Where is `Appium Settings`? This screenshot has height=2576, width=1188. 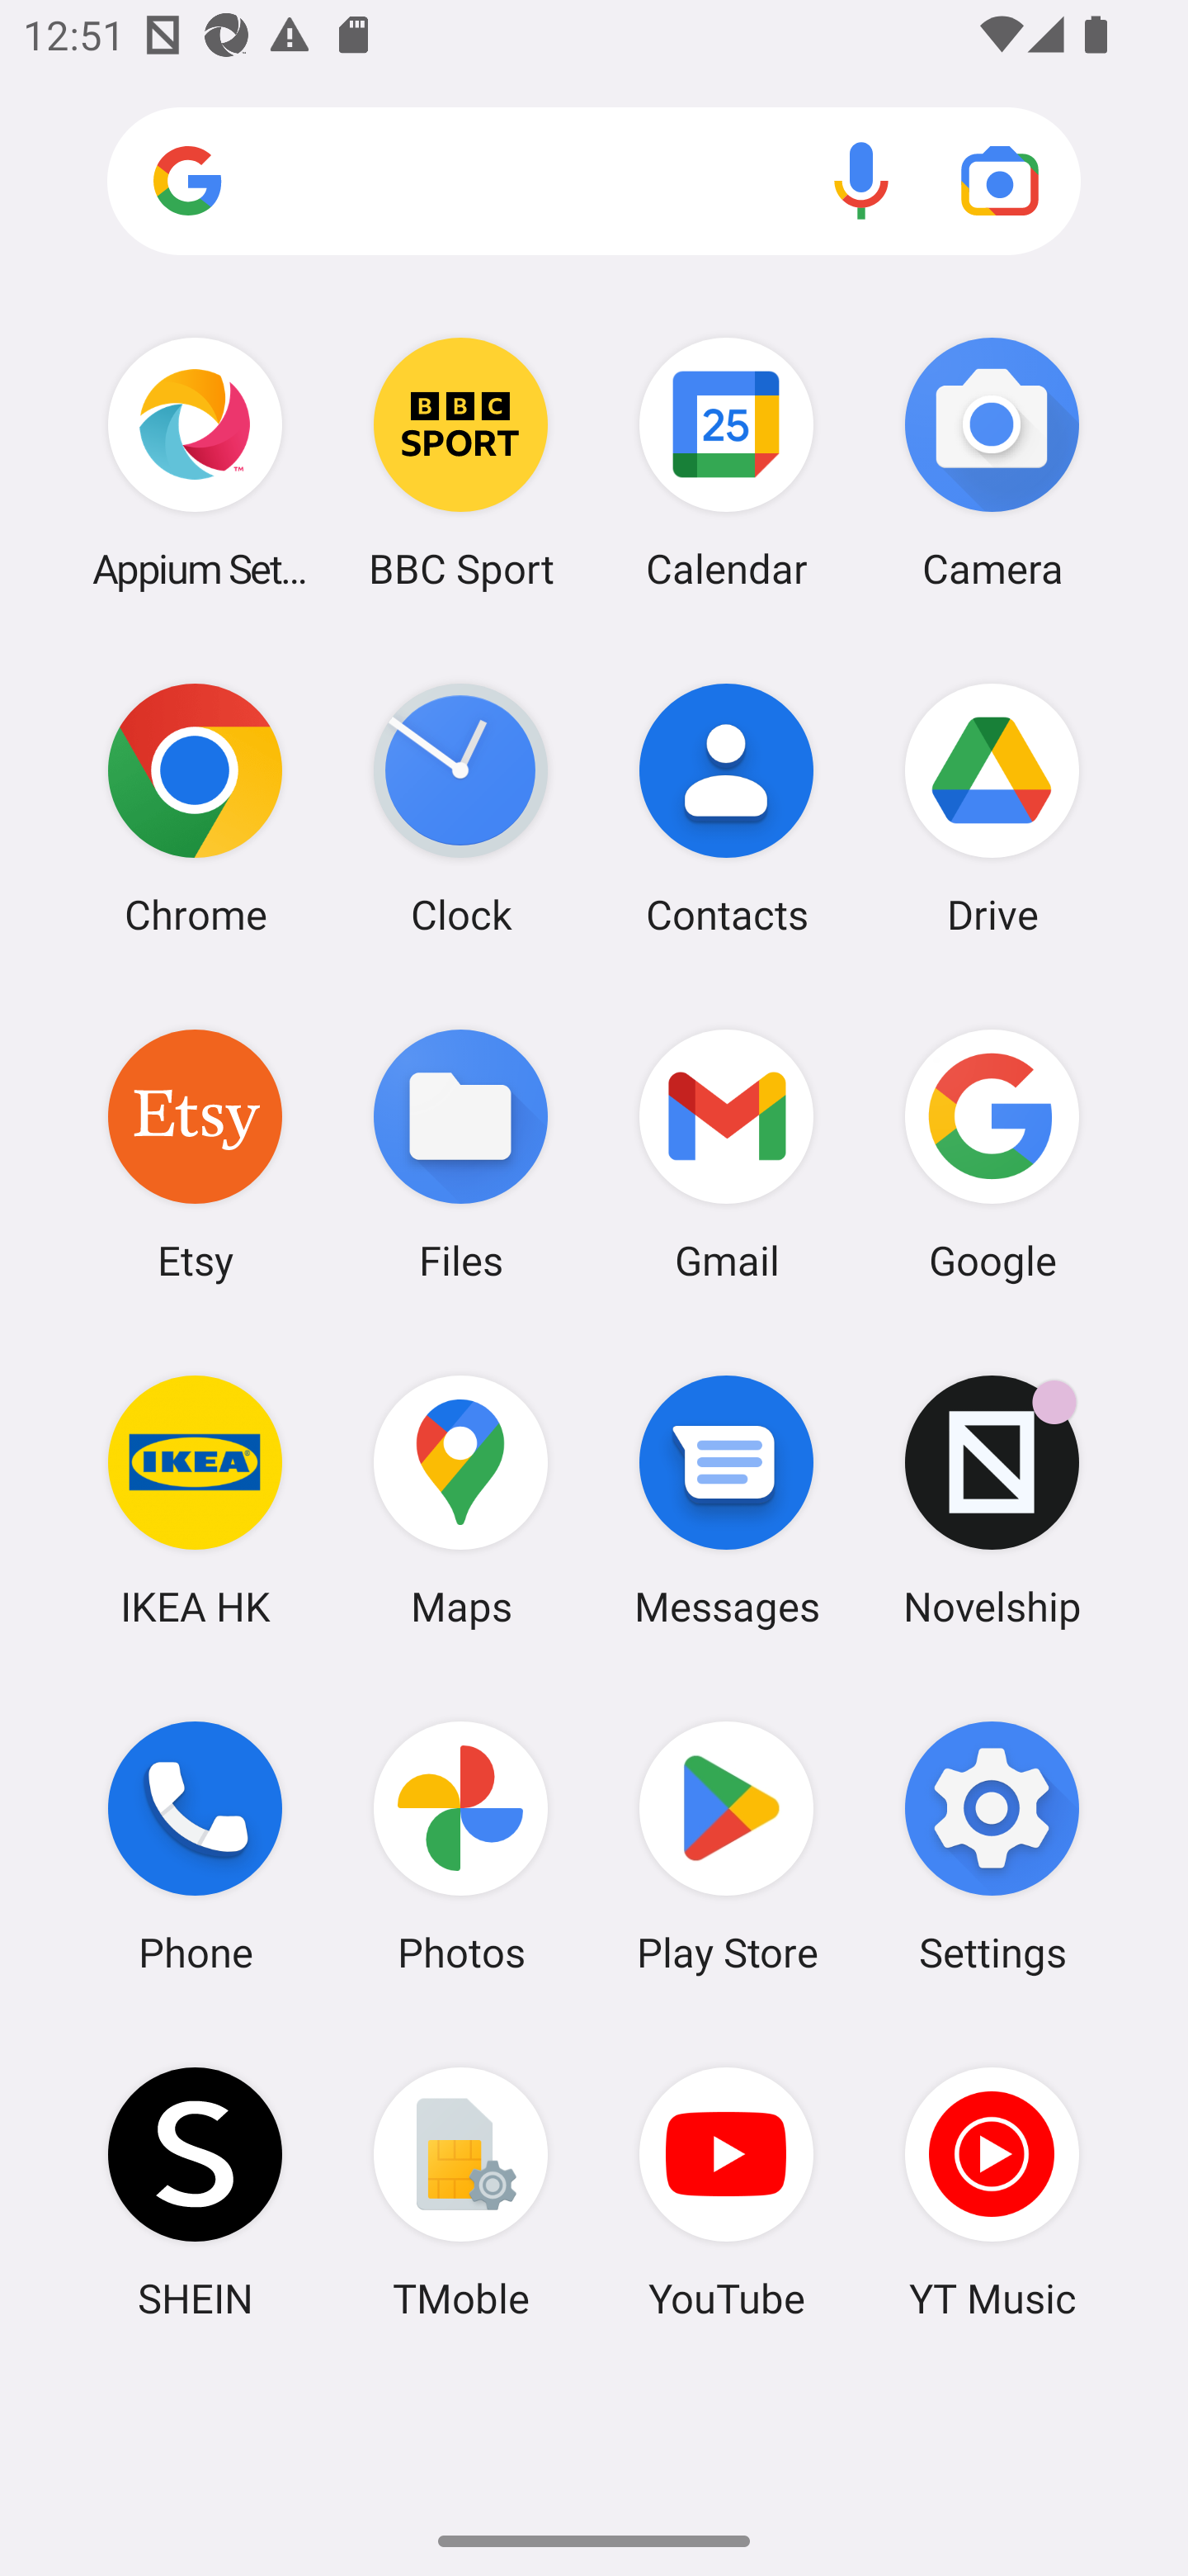 Appium Settings is located at coordinates (195, 462).